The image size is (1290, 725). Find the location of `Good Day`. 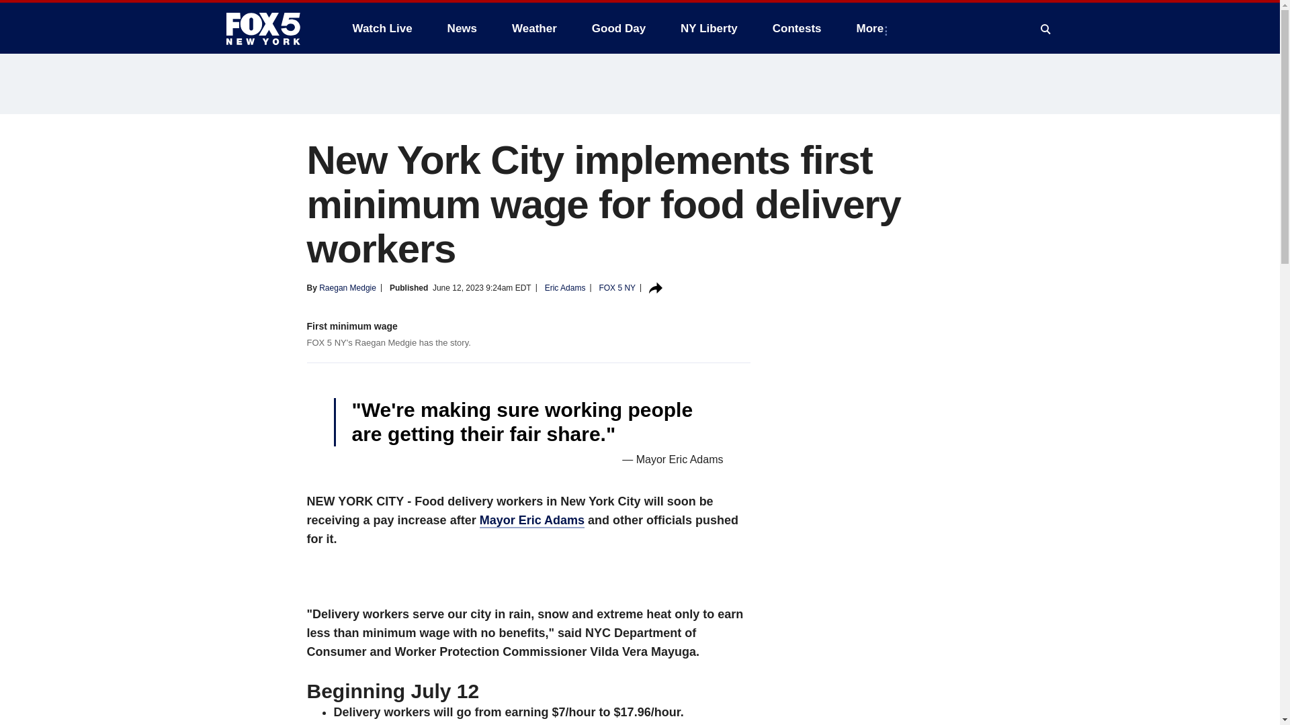

Good Day is located at coordinates (619, 28).